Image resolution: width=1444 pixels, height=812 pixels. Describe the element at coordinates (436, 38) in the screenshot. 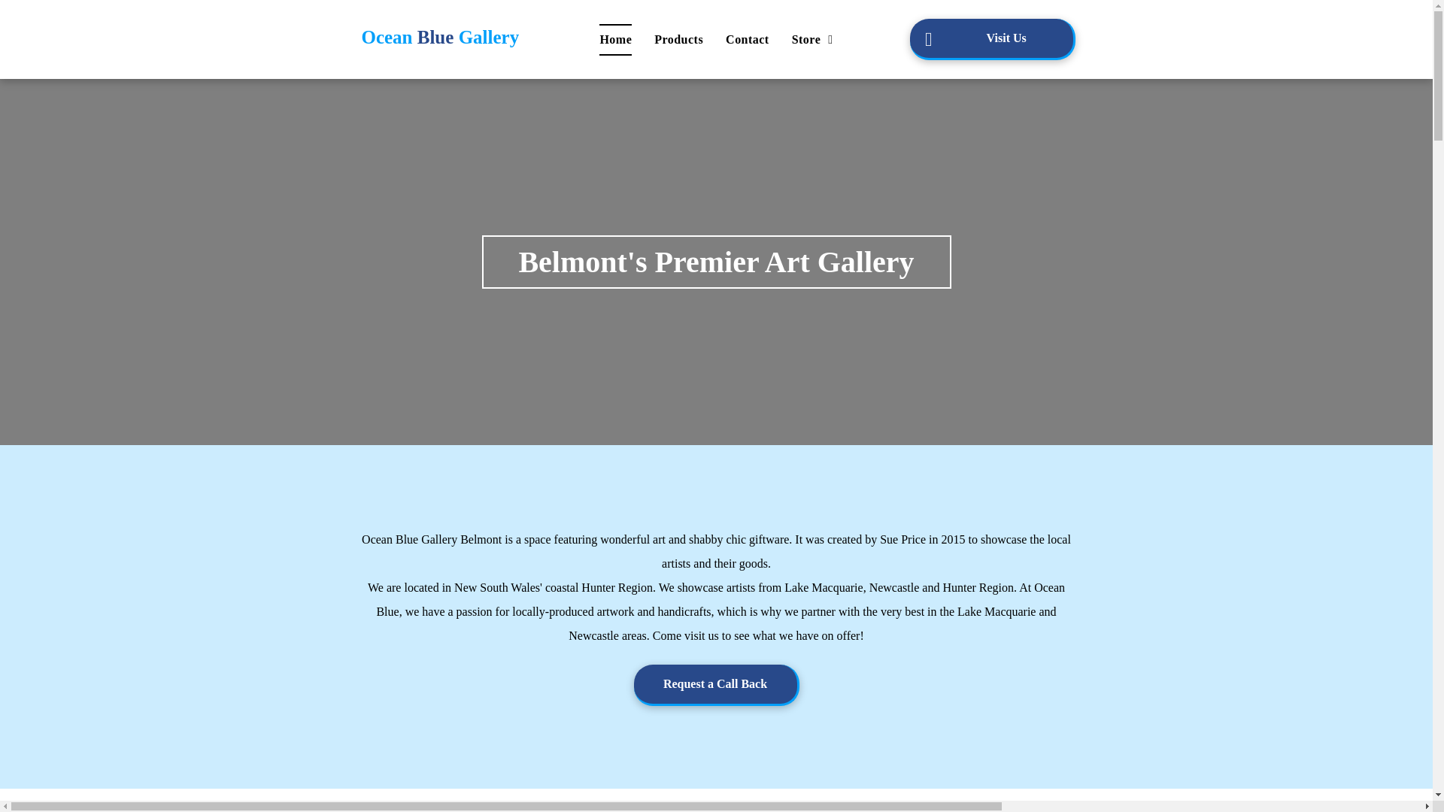

I see `Blue` at that location.